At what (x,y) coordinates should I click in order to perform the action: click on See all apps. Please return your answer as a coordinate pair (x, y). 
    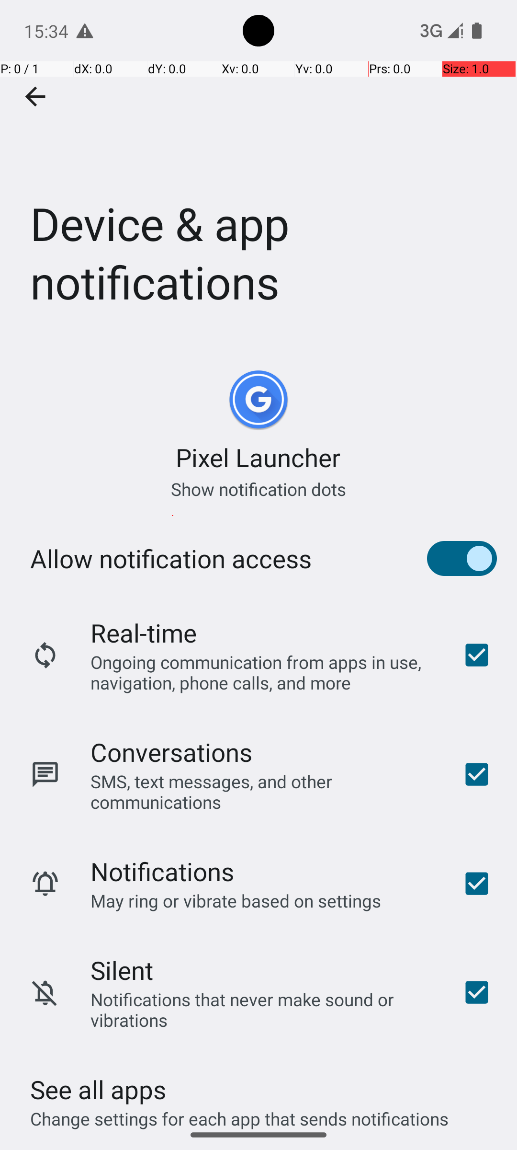
    Looking at the image, I should click on (98, 1090).